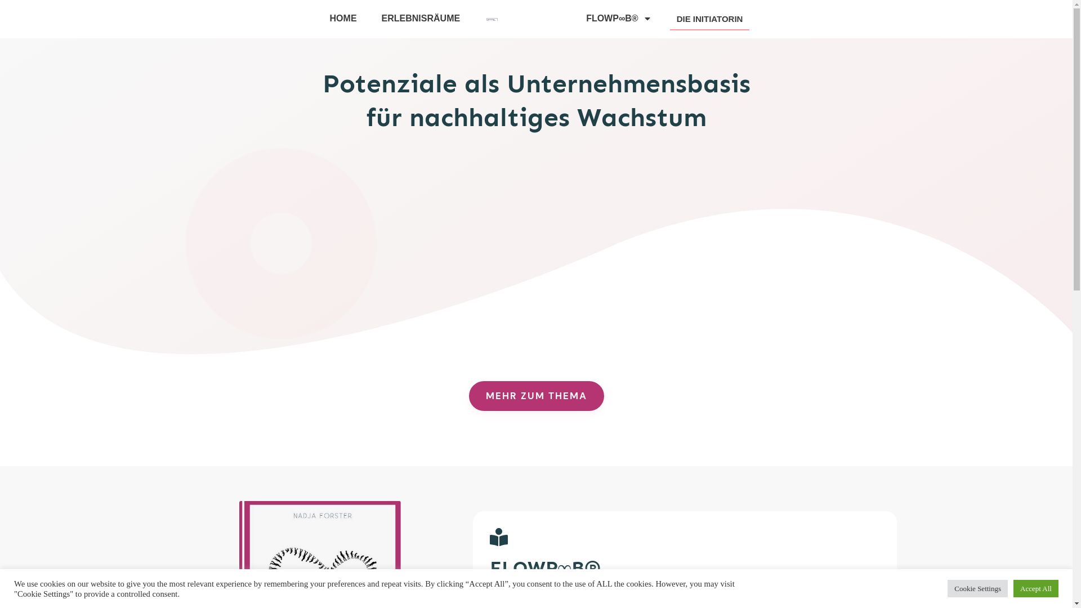 Image resolution: width=1081 pixels, height=608 pixels. I want to click on DIE INITIATORIN, so click(710, 19).